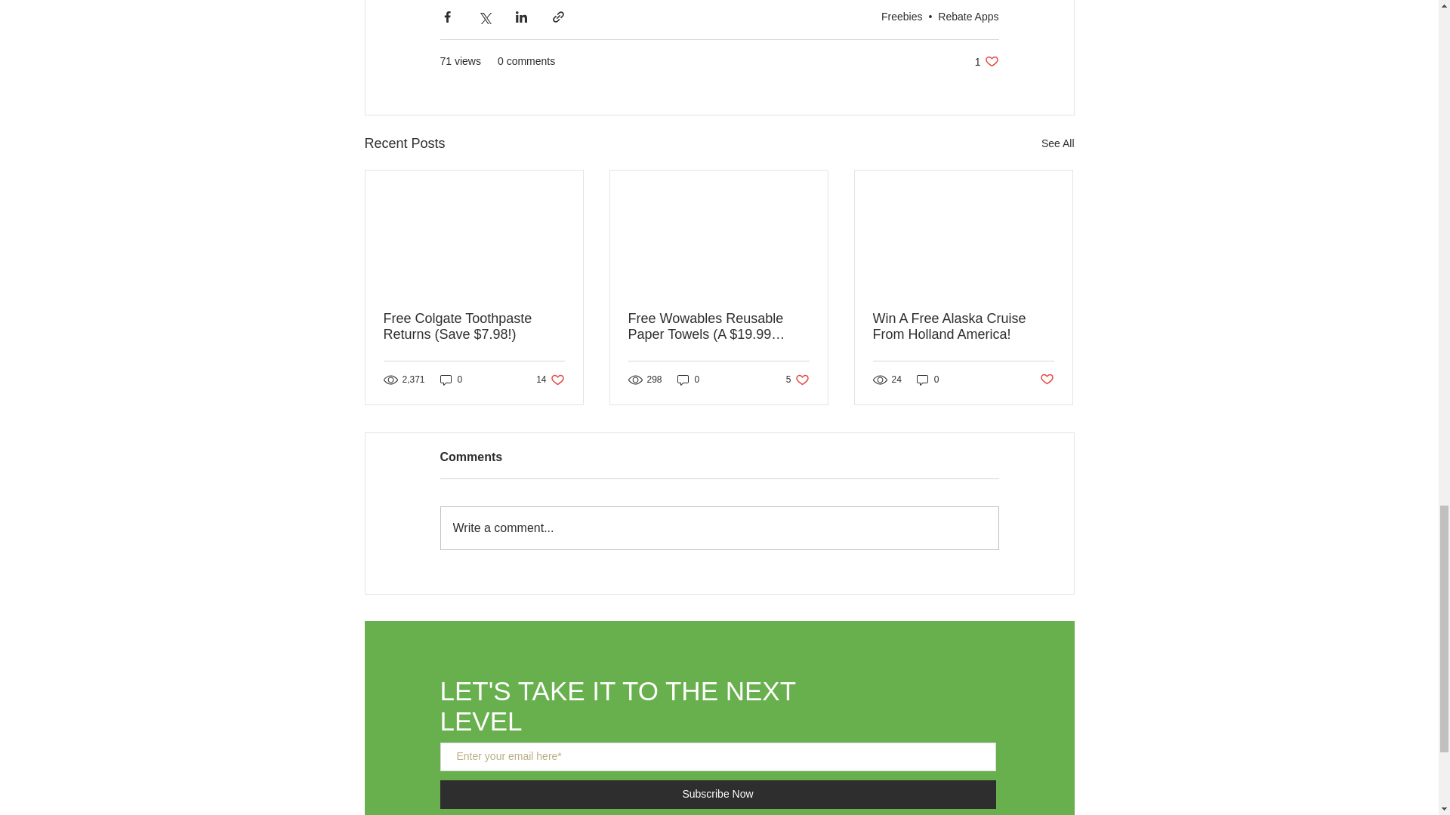 Image resolution: width=1450 pixels, height=815 pixels. What do you see at coordinates (1057, 143) in the screenshot?
I see `Freebies` at bounding box center [1057, 143].